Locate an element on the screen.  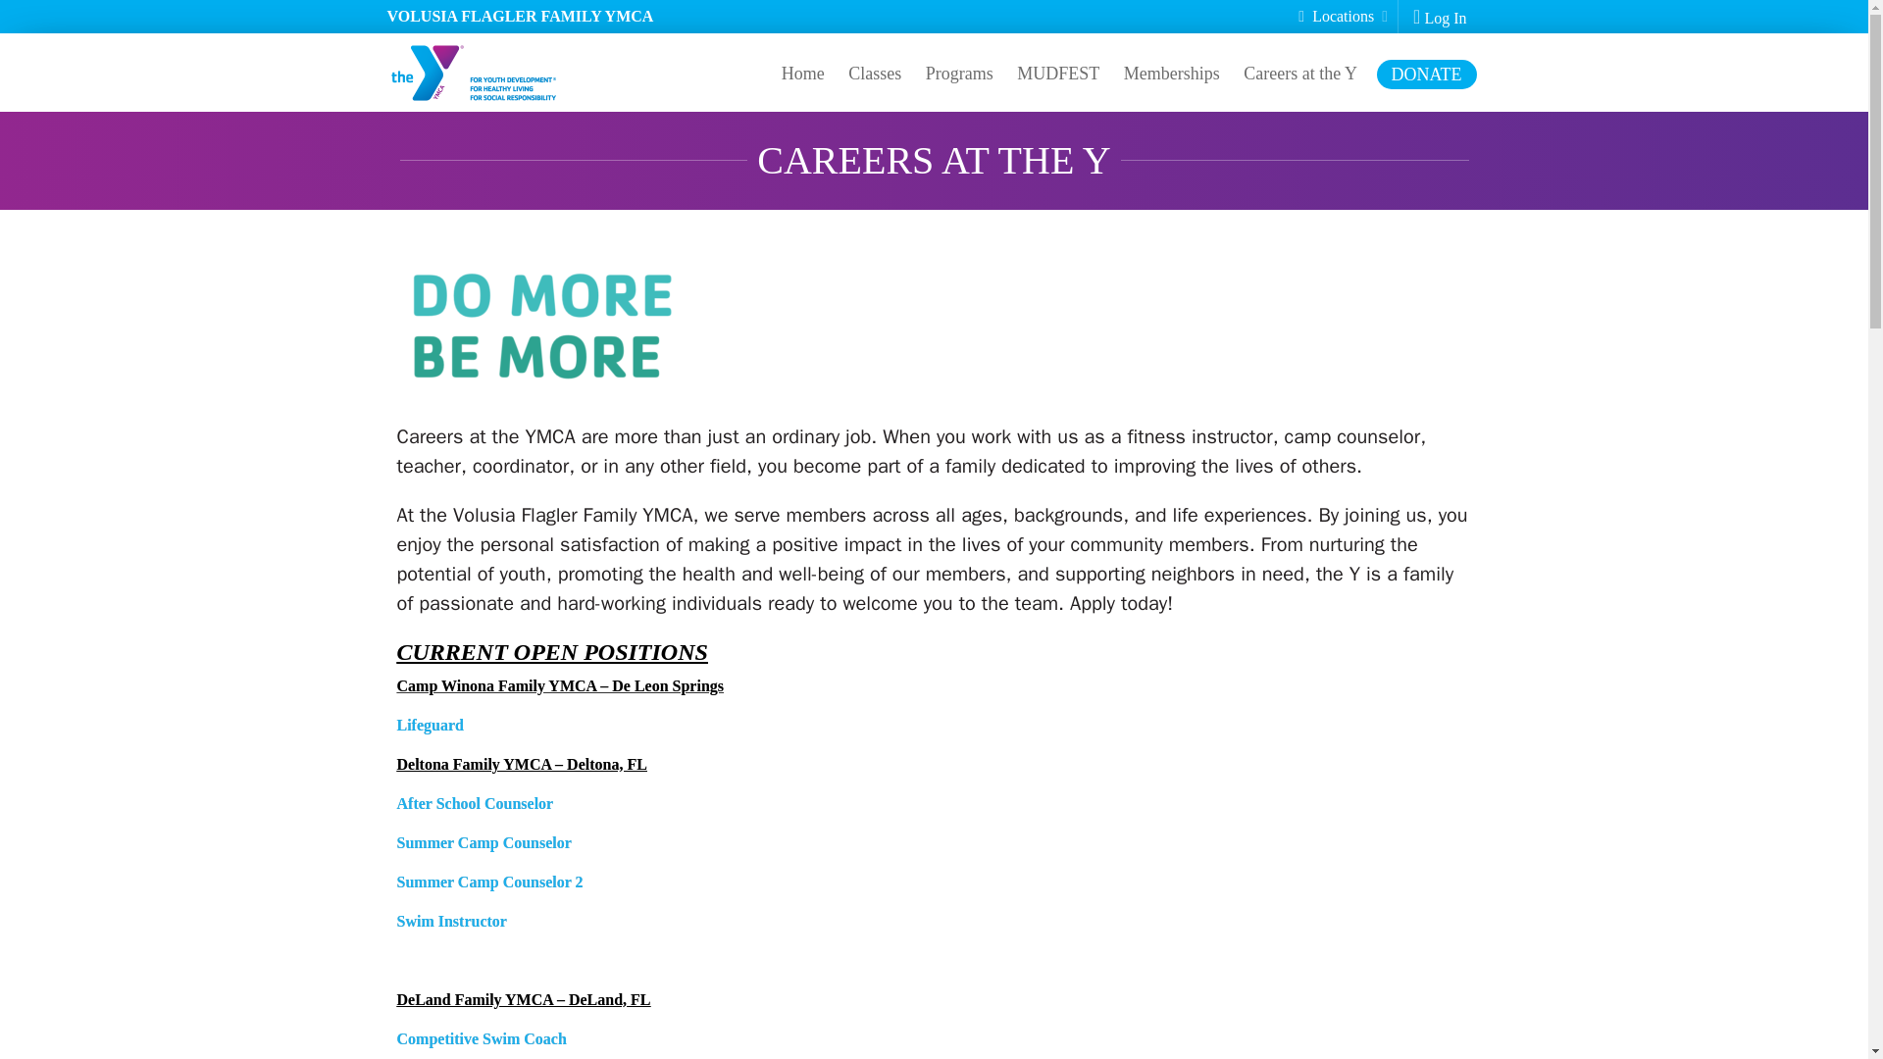
MUDFEST is located at coordinates (1057, 74).